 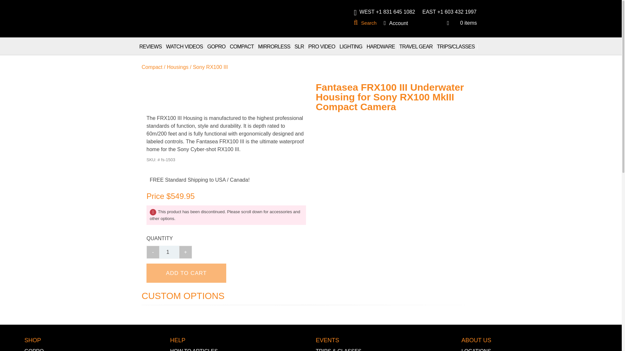 What do you see at coordinates (398, 23) in the screenshot?
I see `Account` at bounding box center [398, 23].